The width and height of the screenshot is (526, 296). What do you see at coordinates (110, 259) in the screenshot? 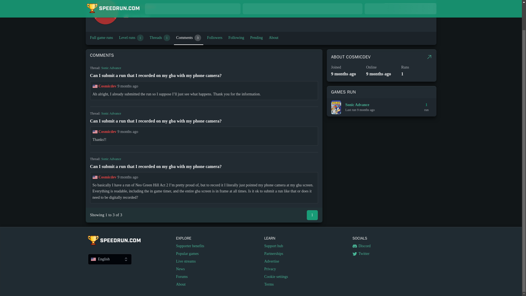
I see `English` at bounding box center [110, 259].